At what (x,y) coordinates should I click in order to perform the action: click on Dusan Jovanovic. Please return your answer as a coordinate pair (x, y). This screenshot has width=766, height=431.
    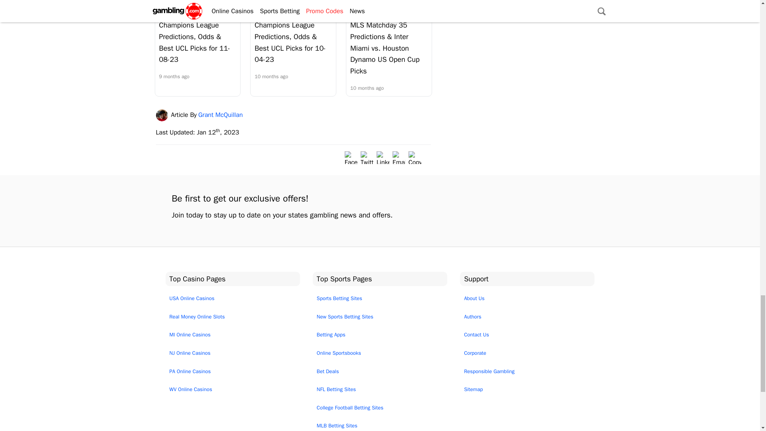
    Looking at the image, I should click on (185, 6).